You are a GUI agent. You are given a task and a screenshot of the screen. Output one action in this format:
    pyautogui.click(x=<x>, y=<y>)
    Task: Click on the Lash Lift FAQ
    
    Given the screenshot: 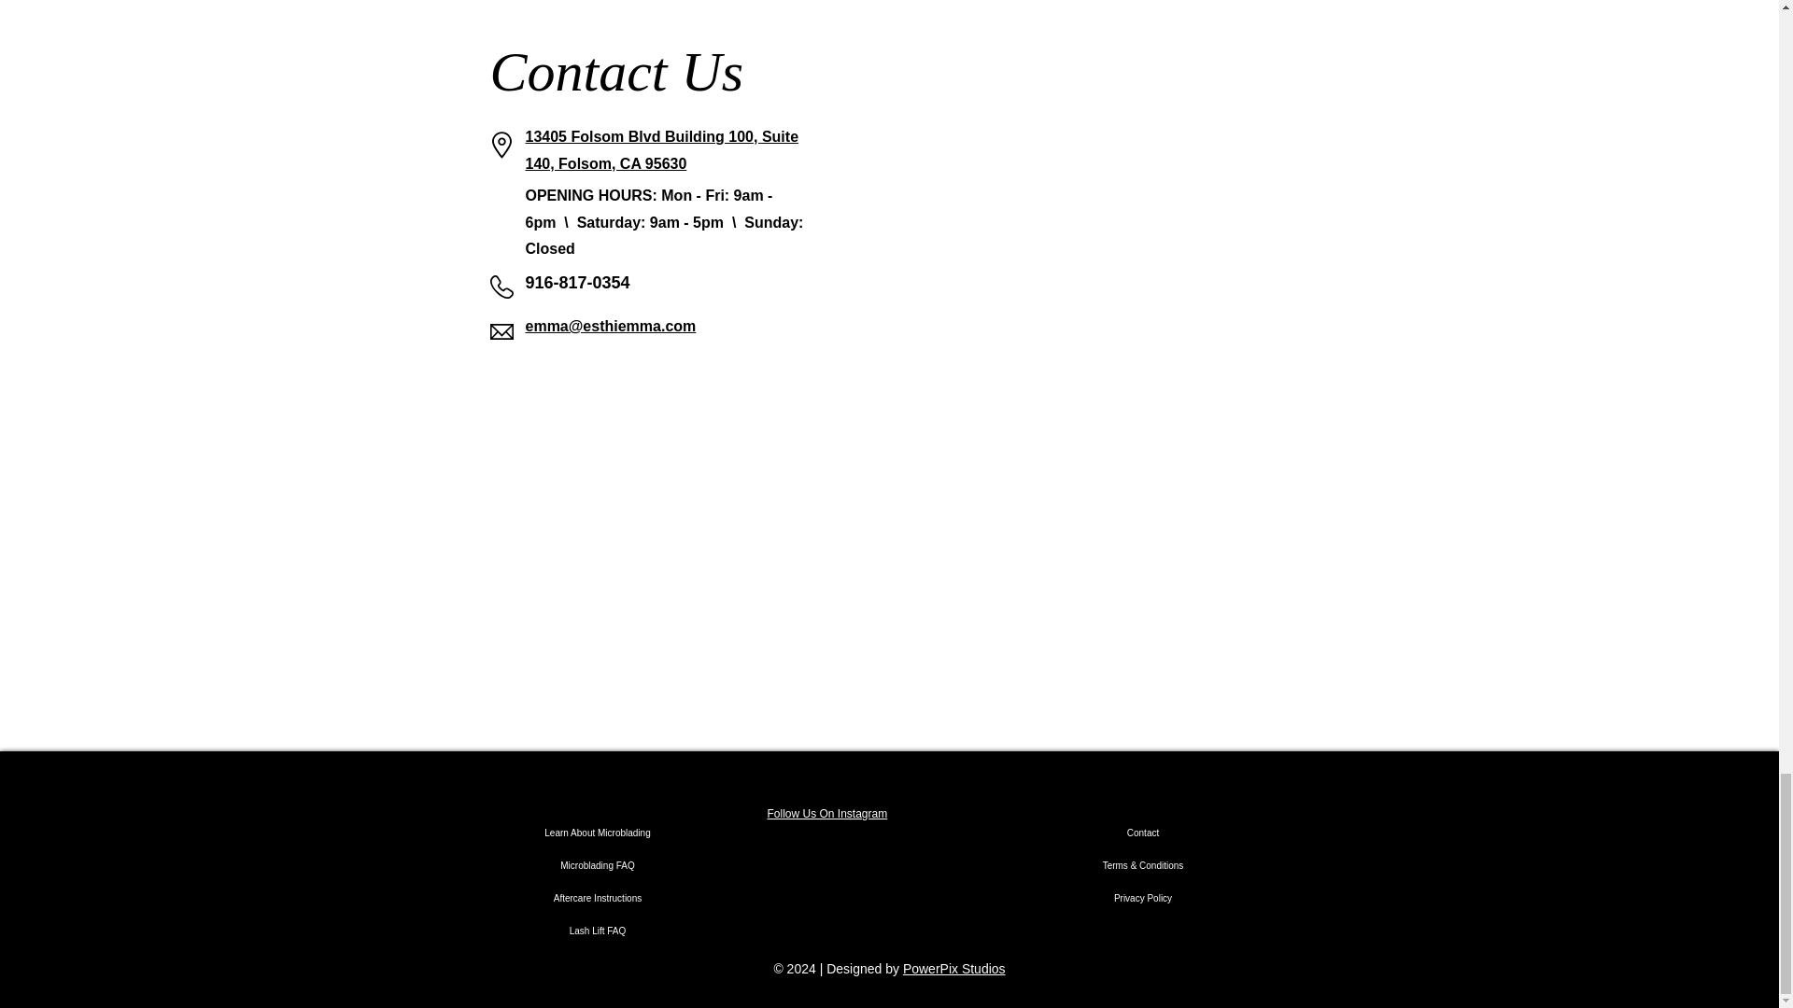 What is the action you would take?
    pyautogui.click(x=598, y=931)
    